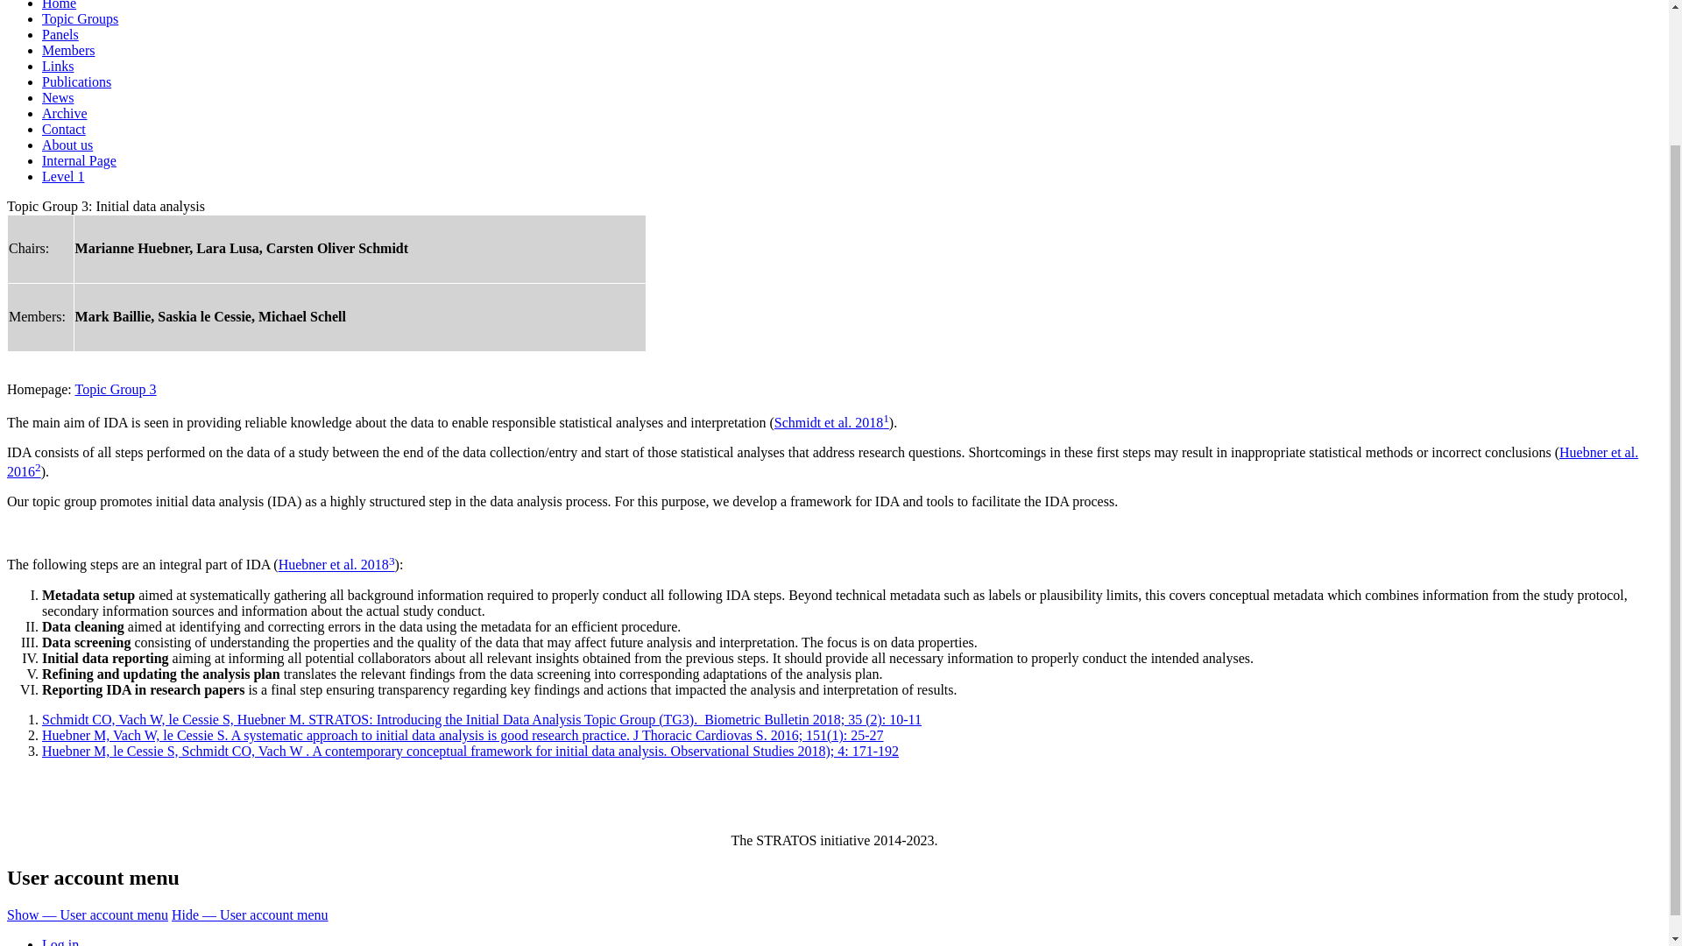 This screenshot has height=946, width=1682. What do you see at coordinates (68, 49) in the screenshot?
I see `Members` at bounding box center [68, 49].